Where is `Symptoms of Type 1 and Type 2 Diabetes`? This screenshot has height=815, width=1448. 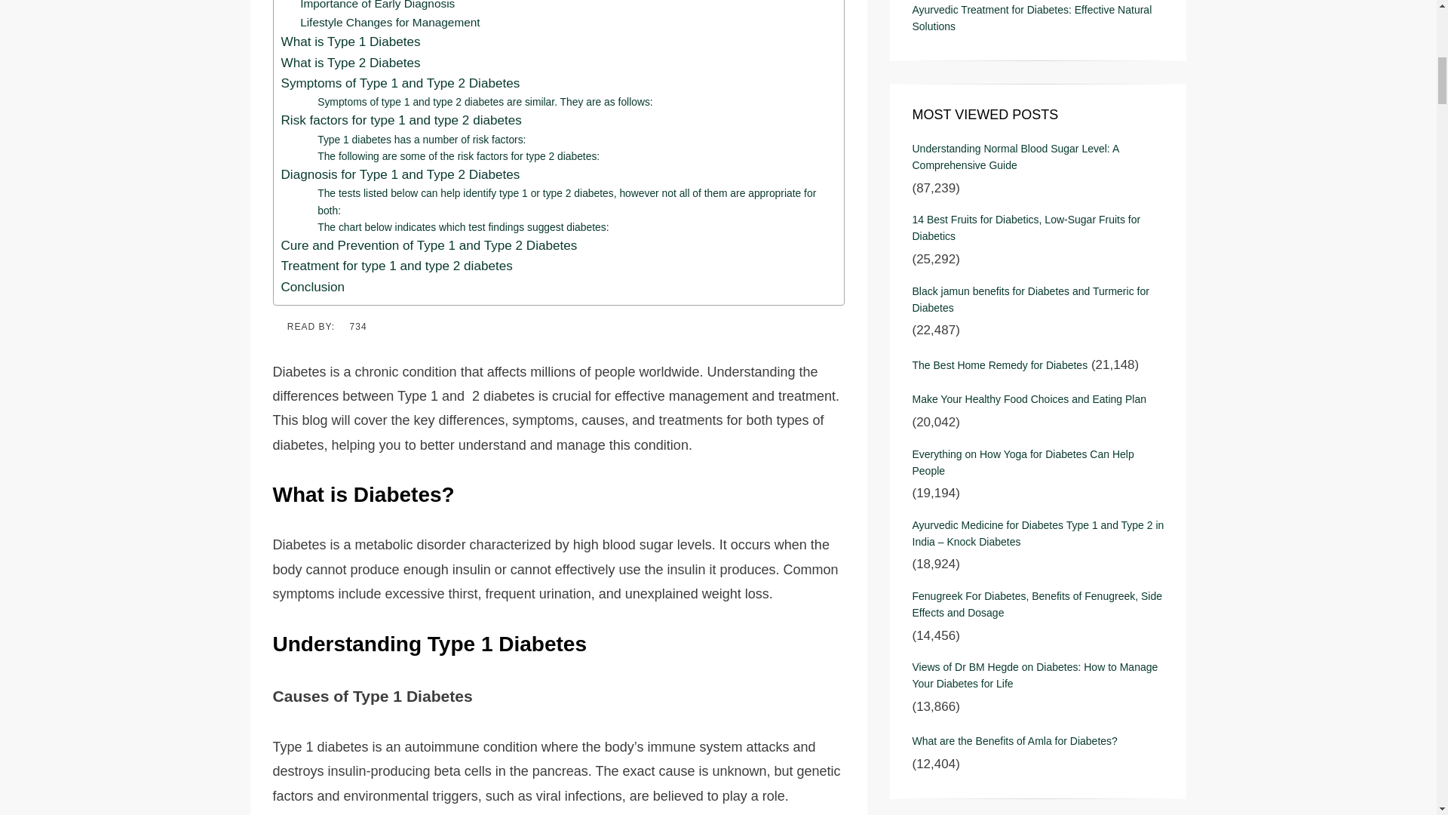
Symptoms of Type 1 and Type 2 Diabetes is located at coordinates (400, 83).